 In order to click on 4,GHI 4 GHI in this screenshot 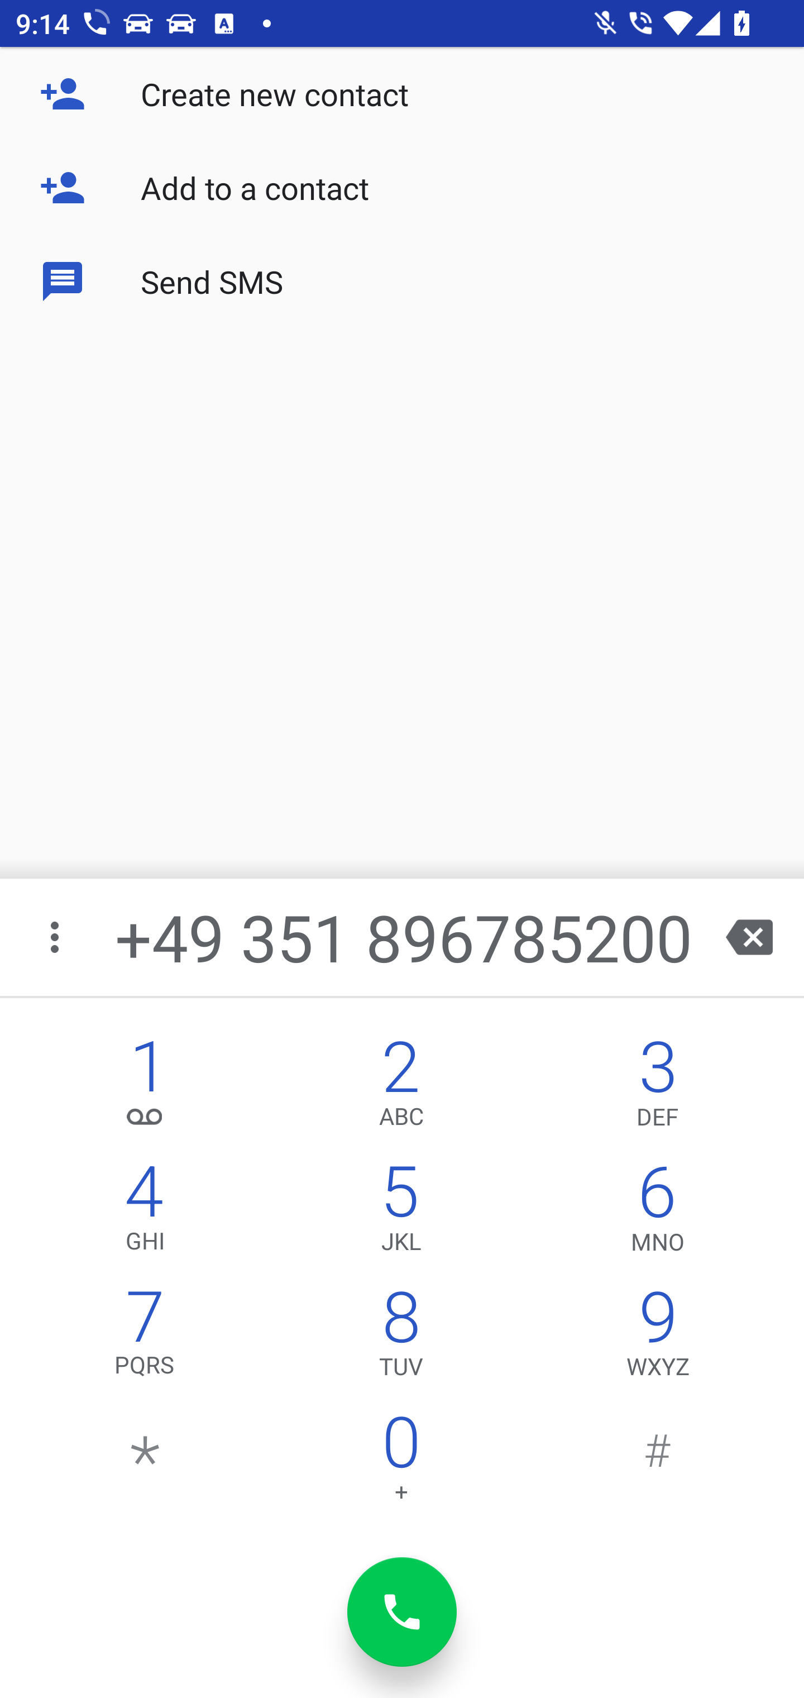, I will do `click(145, 1213)`.